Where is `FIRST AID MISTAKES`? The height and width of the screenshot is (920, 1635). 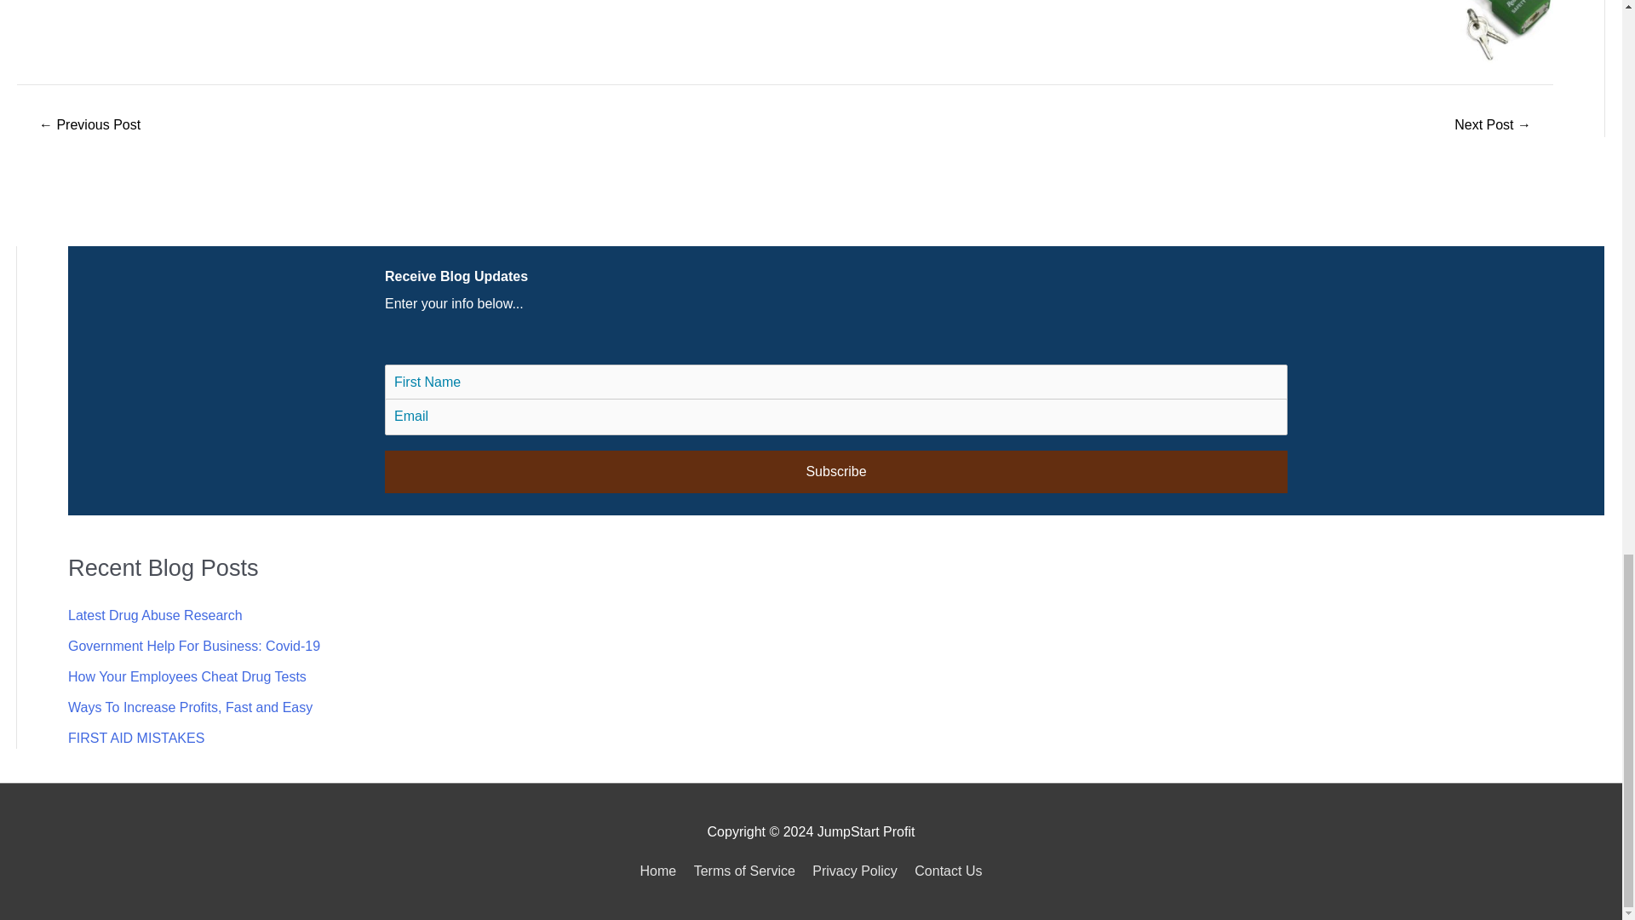 FIRST AID MISTAKES is located at coordinates (136, 738).